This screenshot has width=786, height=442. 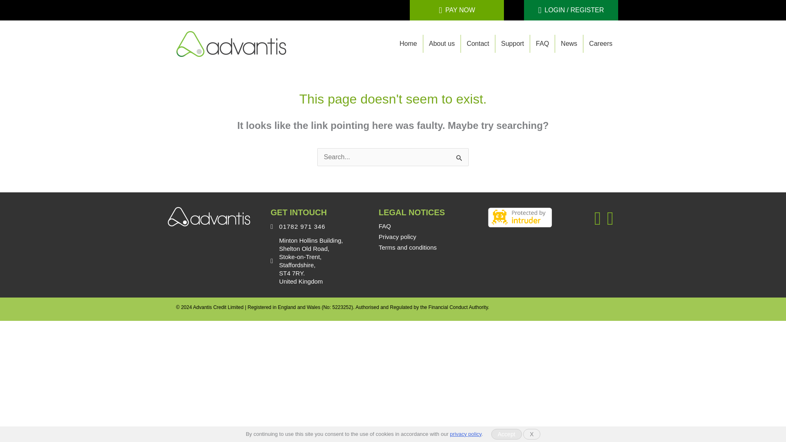 What do you see at coordinates (569, 43) in the screenshot?
I see `News` at bounding box center [569, 43].